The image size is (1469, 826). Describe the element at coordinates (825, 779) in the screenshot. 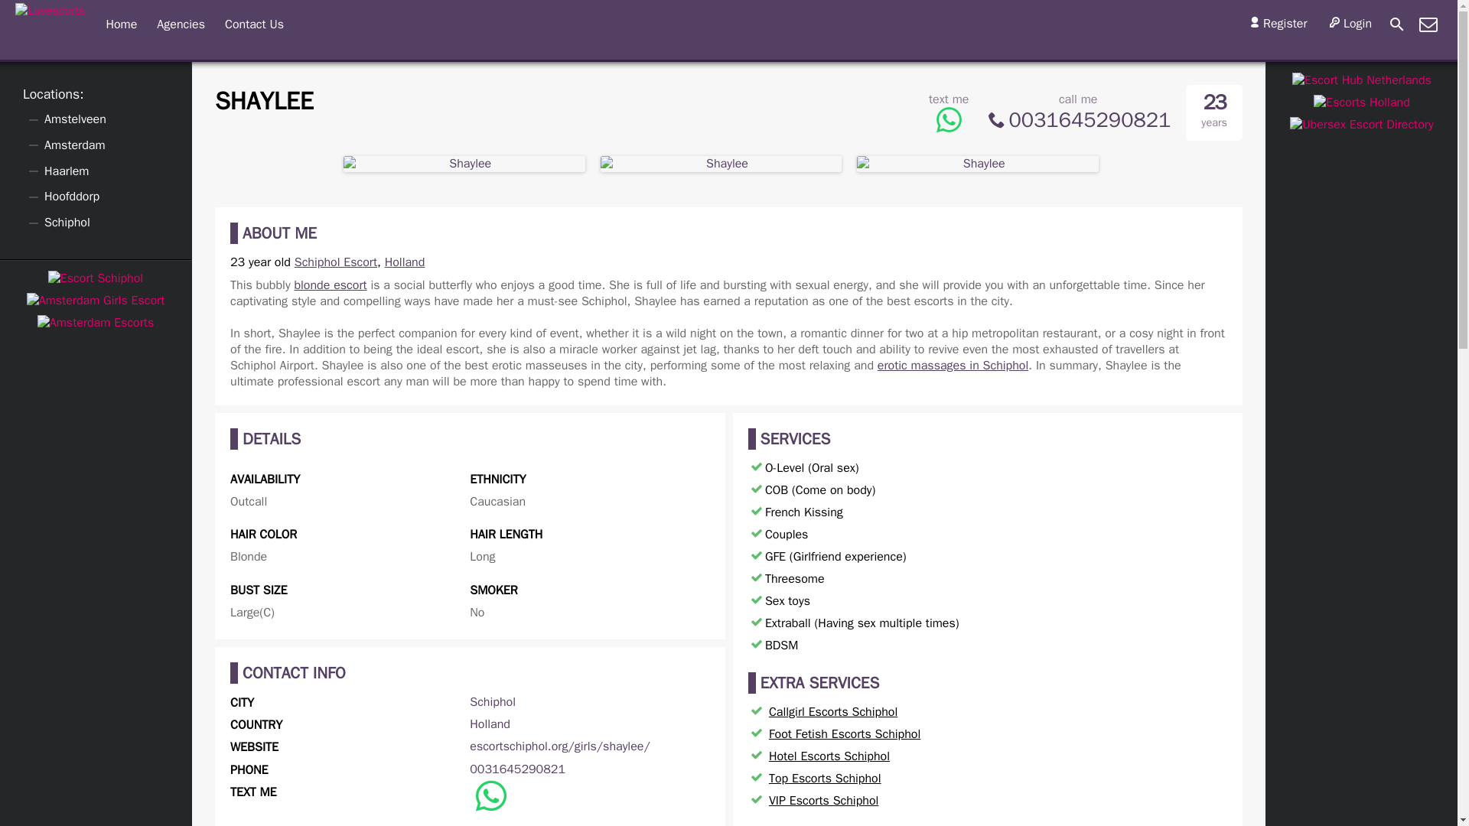

I see `Top Escorts Schiphol` at that location.